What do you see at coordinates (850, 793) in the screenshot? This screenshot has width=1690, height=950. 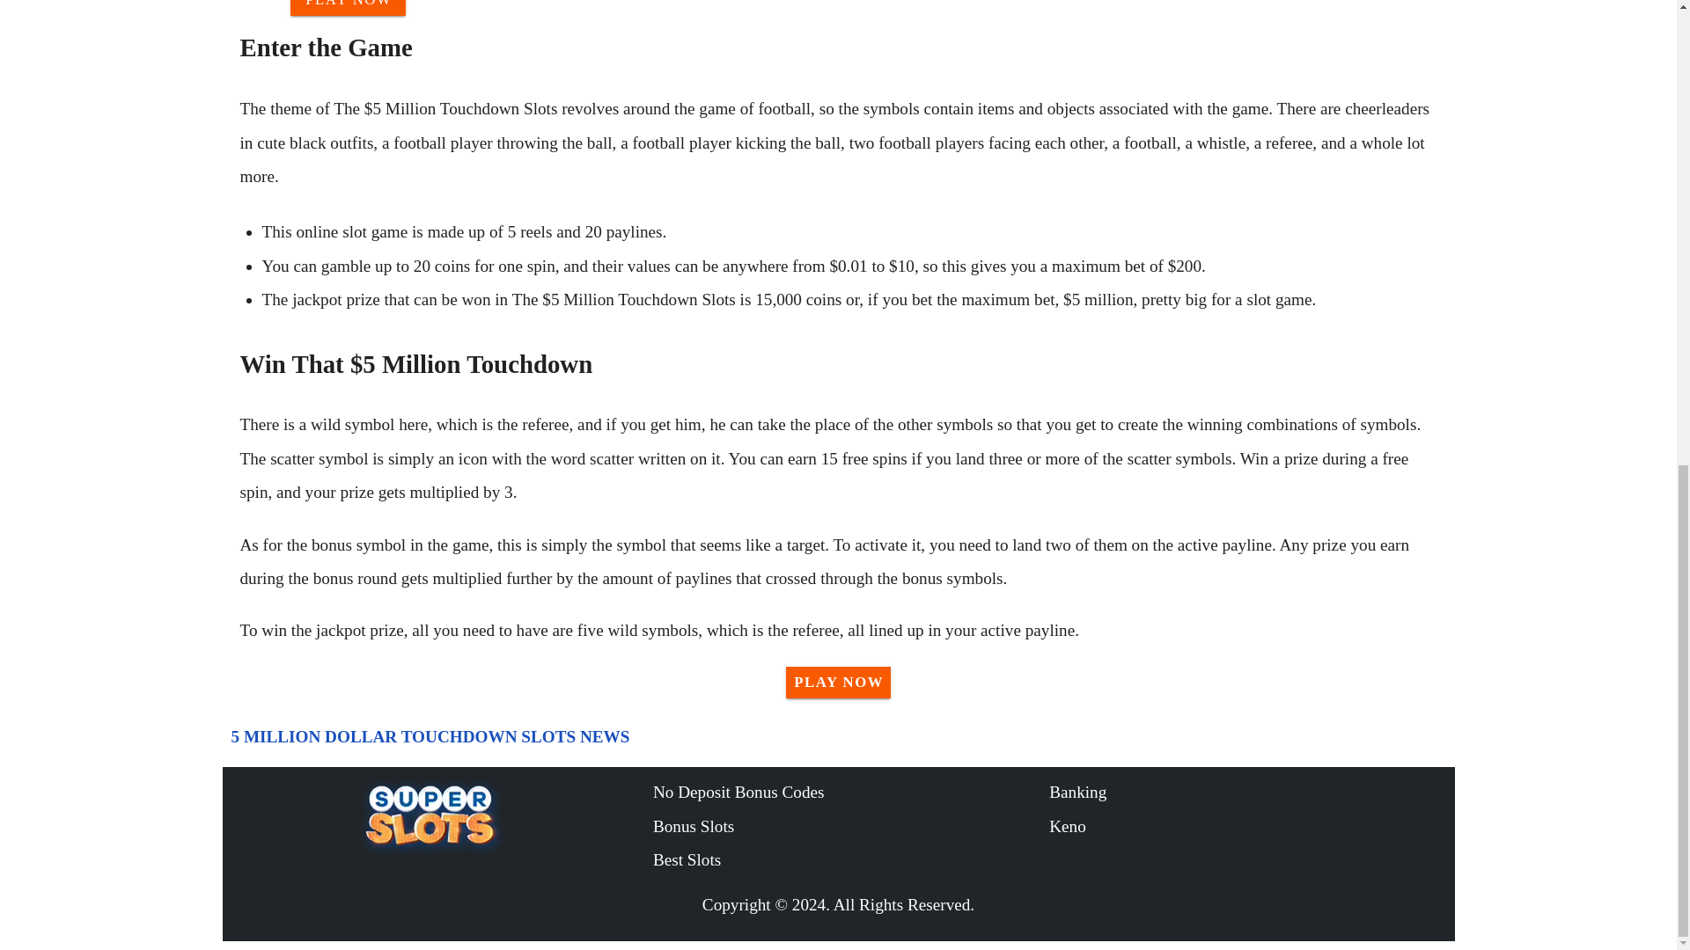 I see `No Deposit Bonus Codes` at bounding box center [850, 793].